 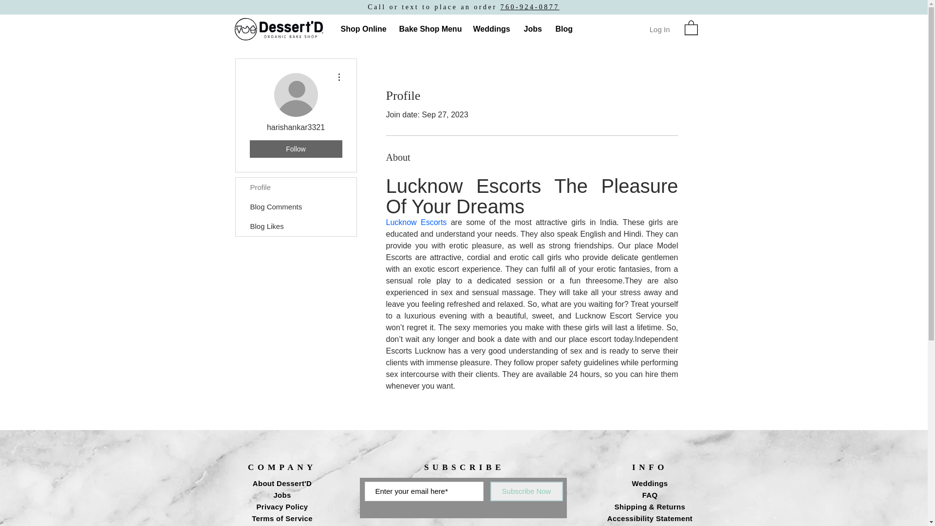 I want to click on Shop Online, so click(x=362, y=29).